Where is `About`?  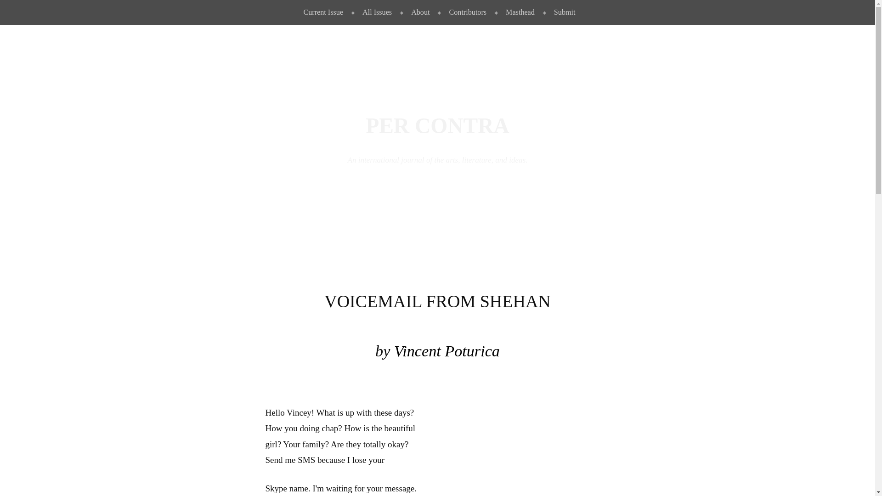
About is located at coordinates (418, 12).